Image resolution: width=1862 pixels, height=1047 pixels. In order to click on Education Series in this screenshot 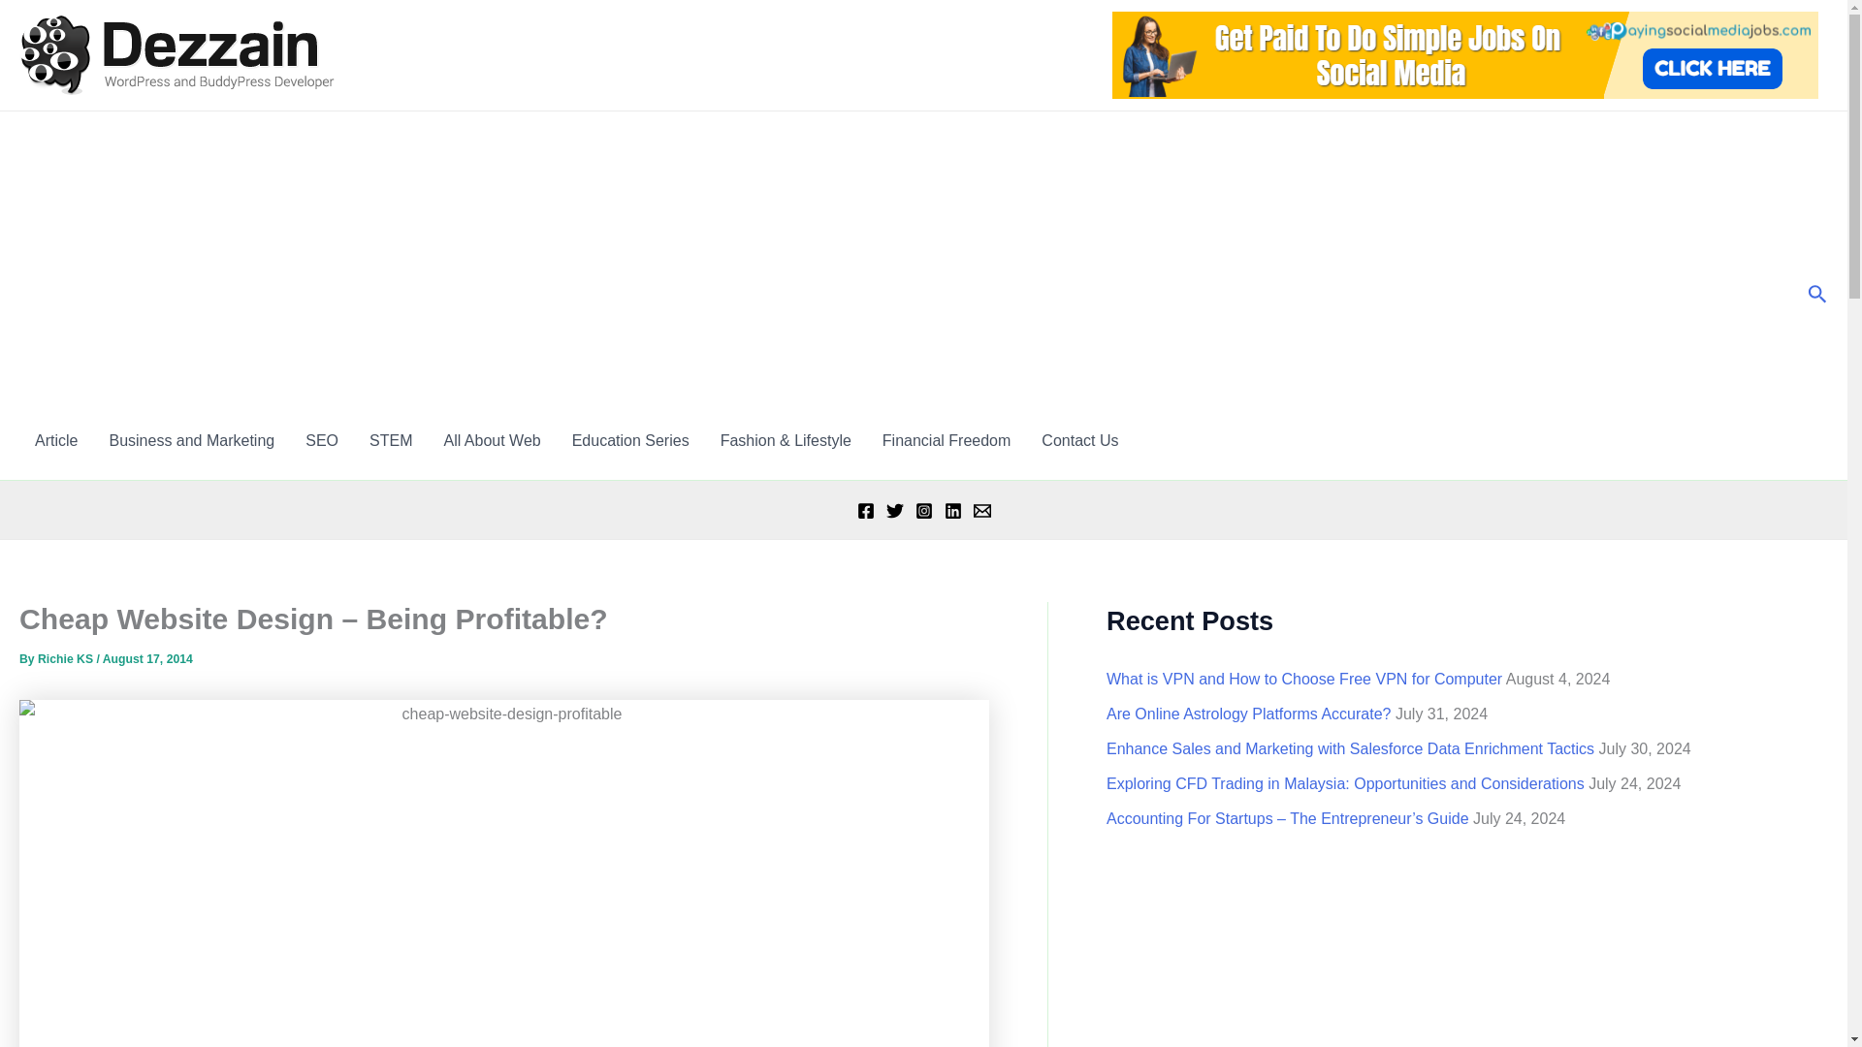, I will do `click(630, 440)`.